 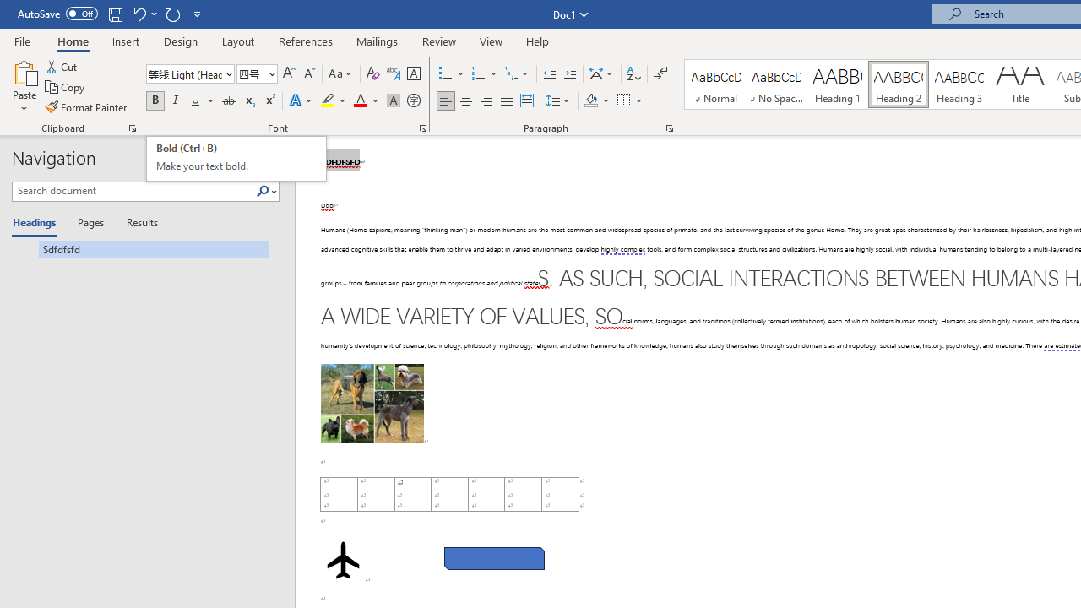 What do you see at coordinates (22, 41) in the screenshot?
I see `File Tab` at bounding box center [22, 41].